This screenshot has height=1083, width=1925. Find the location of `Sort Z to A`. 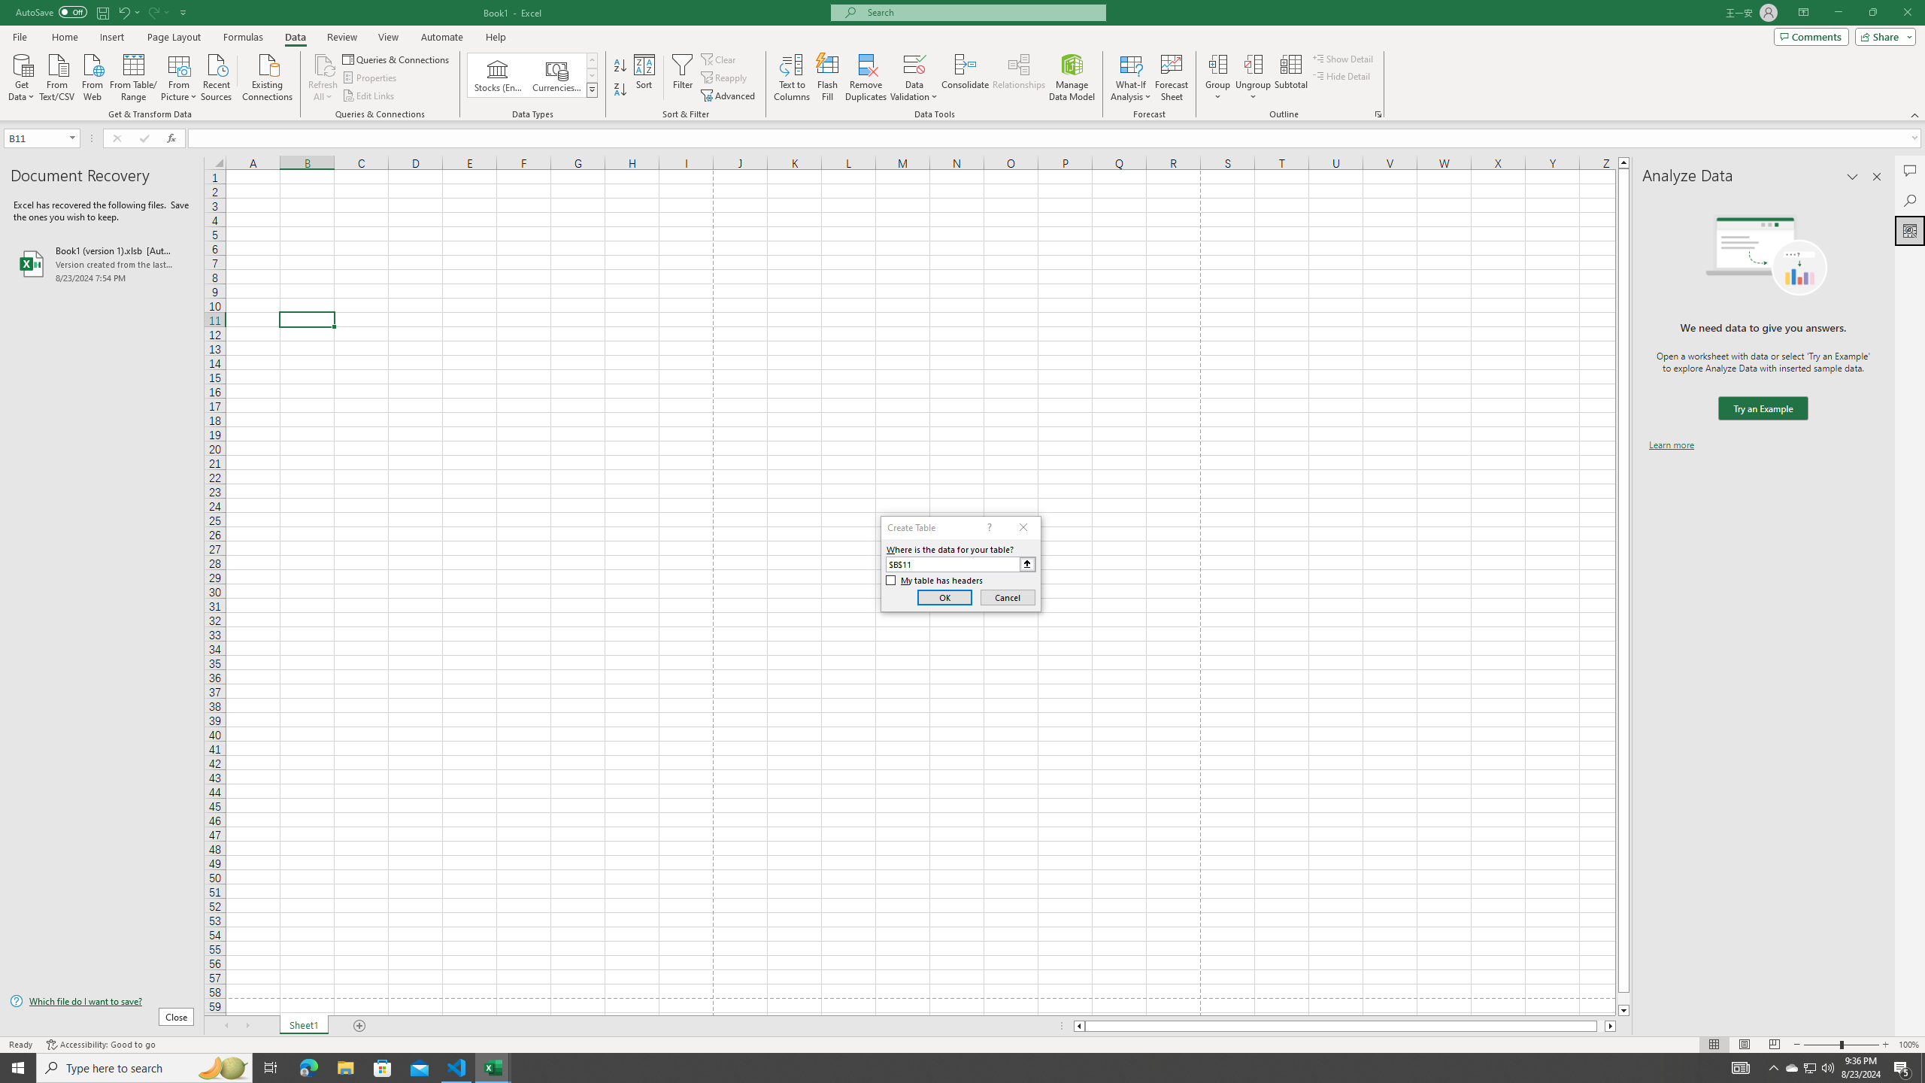

Sort Z to A is located at coordinates (621, 90).